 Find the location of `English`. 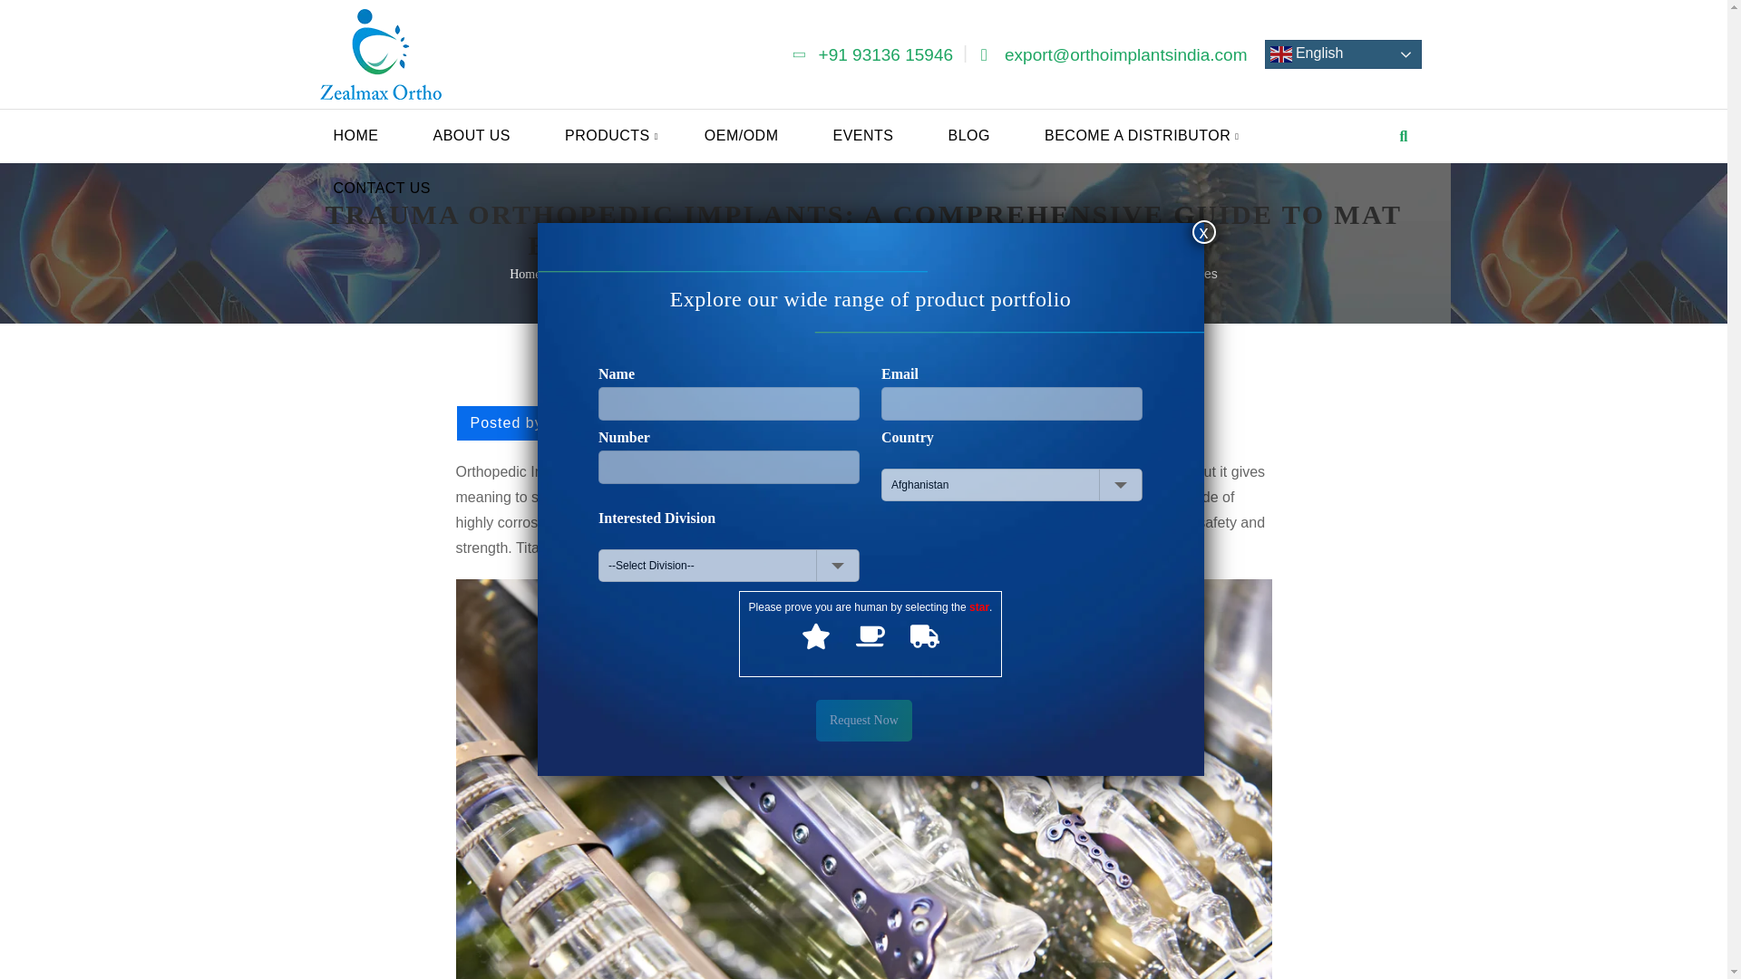

English is located at coordinates (1342, 54).